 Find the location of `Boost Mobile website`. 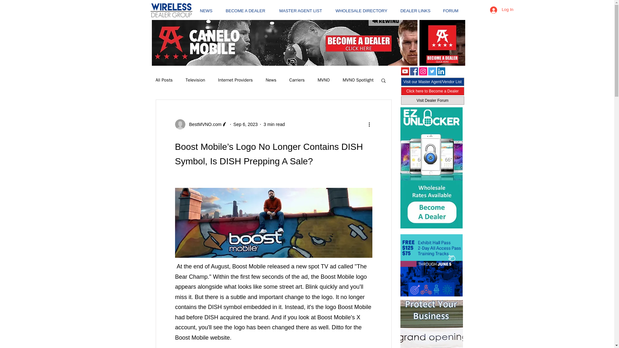

Boost Mobile website is located at coordinates (202, 338).